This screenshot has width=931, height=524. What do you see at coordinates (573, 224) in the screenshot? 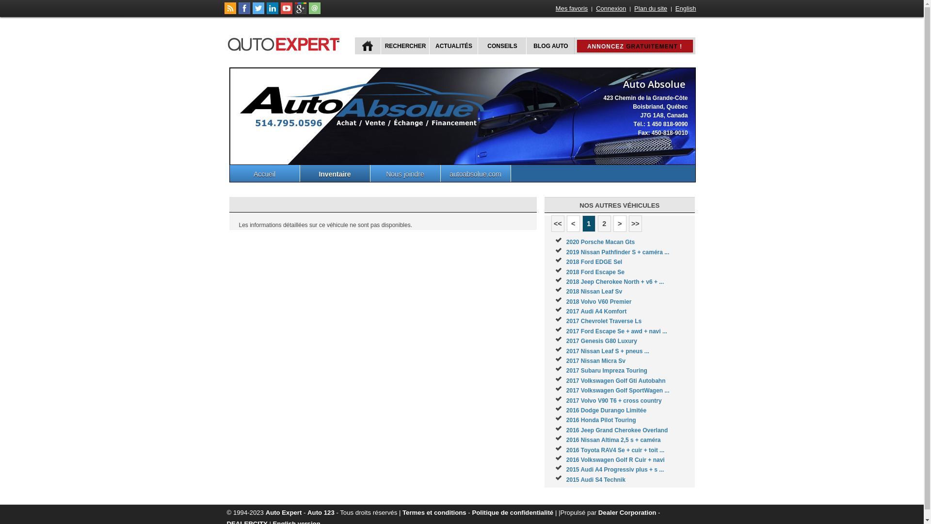
I see `<` at bounding box center [573, 224].